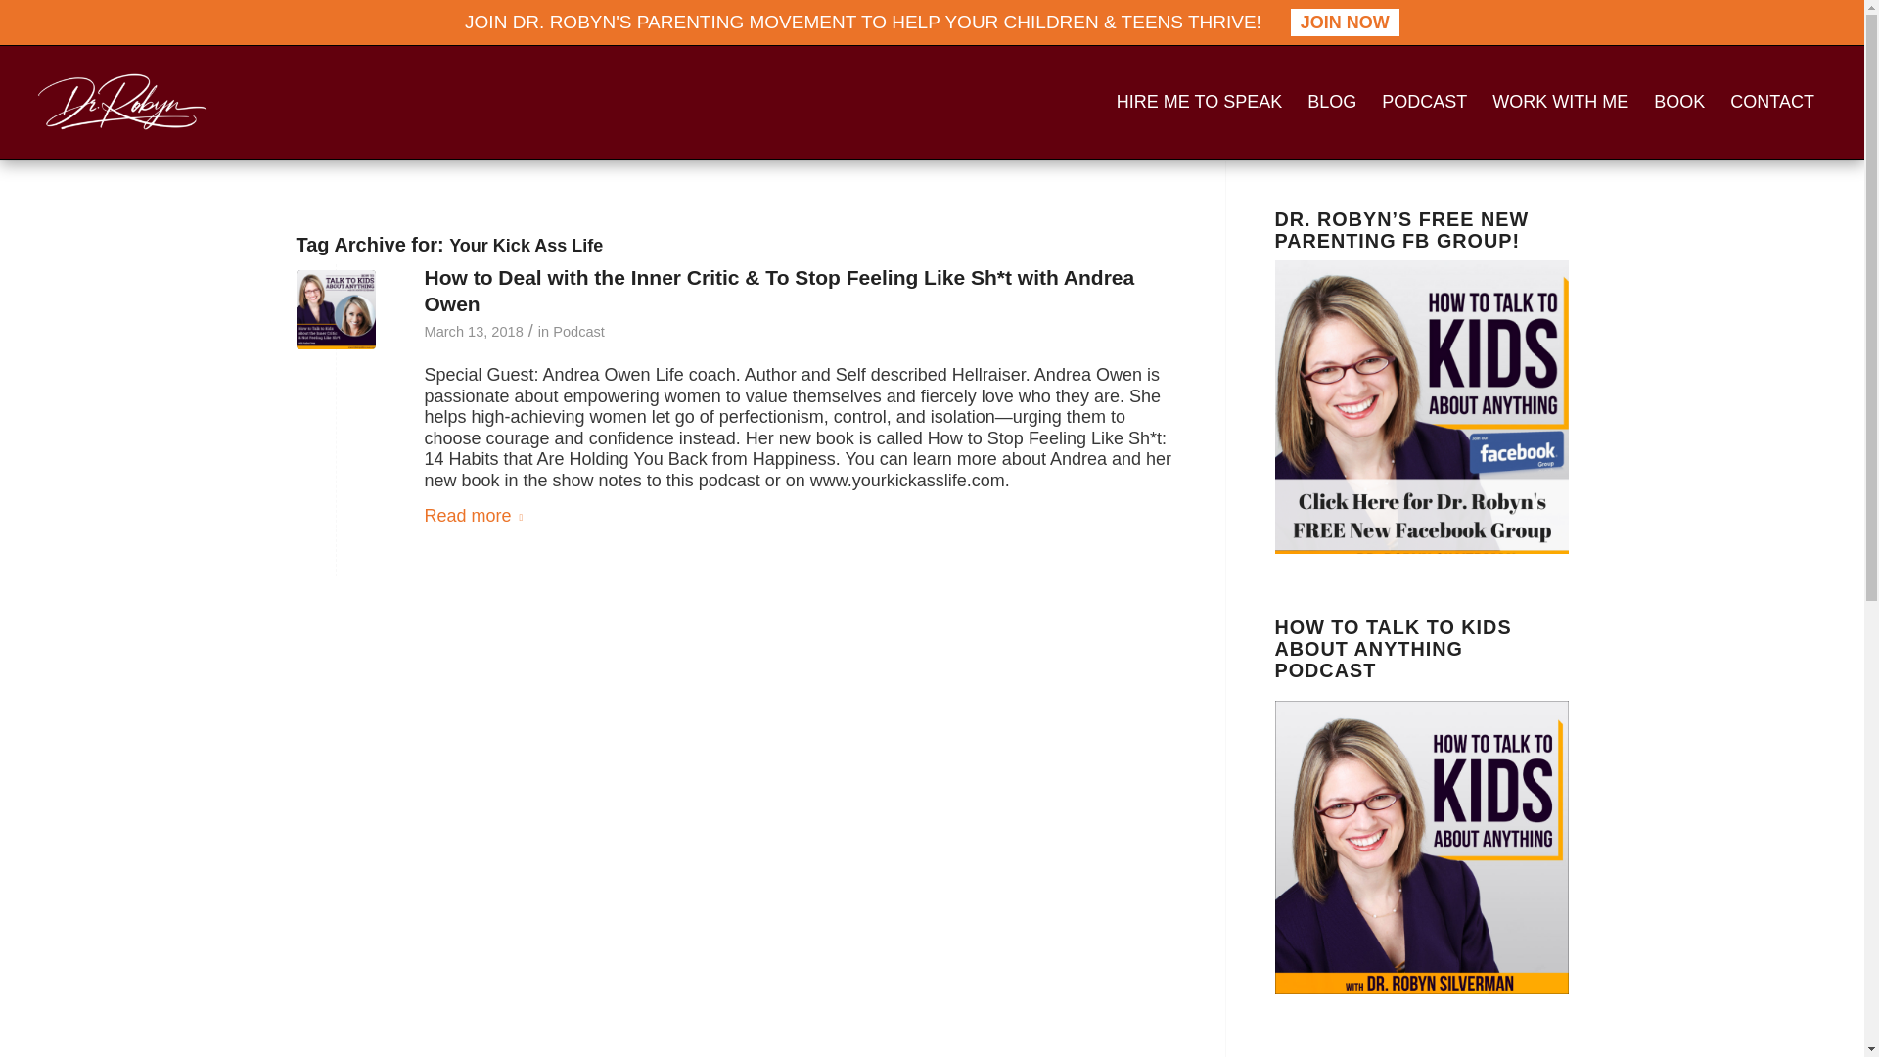 The width and height of the screenshot is (1879, 1057). I want to click on How to Talk to Kids About Anything Podcast, so click(1420, 848).